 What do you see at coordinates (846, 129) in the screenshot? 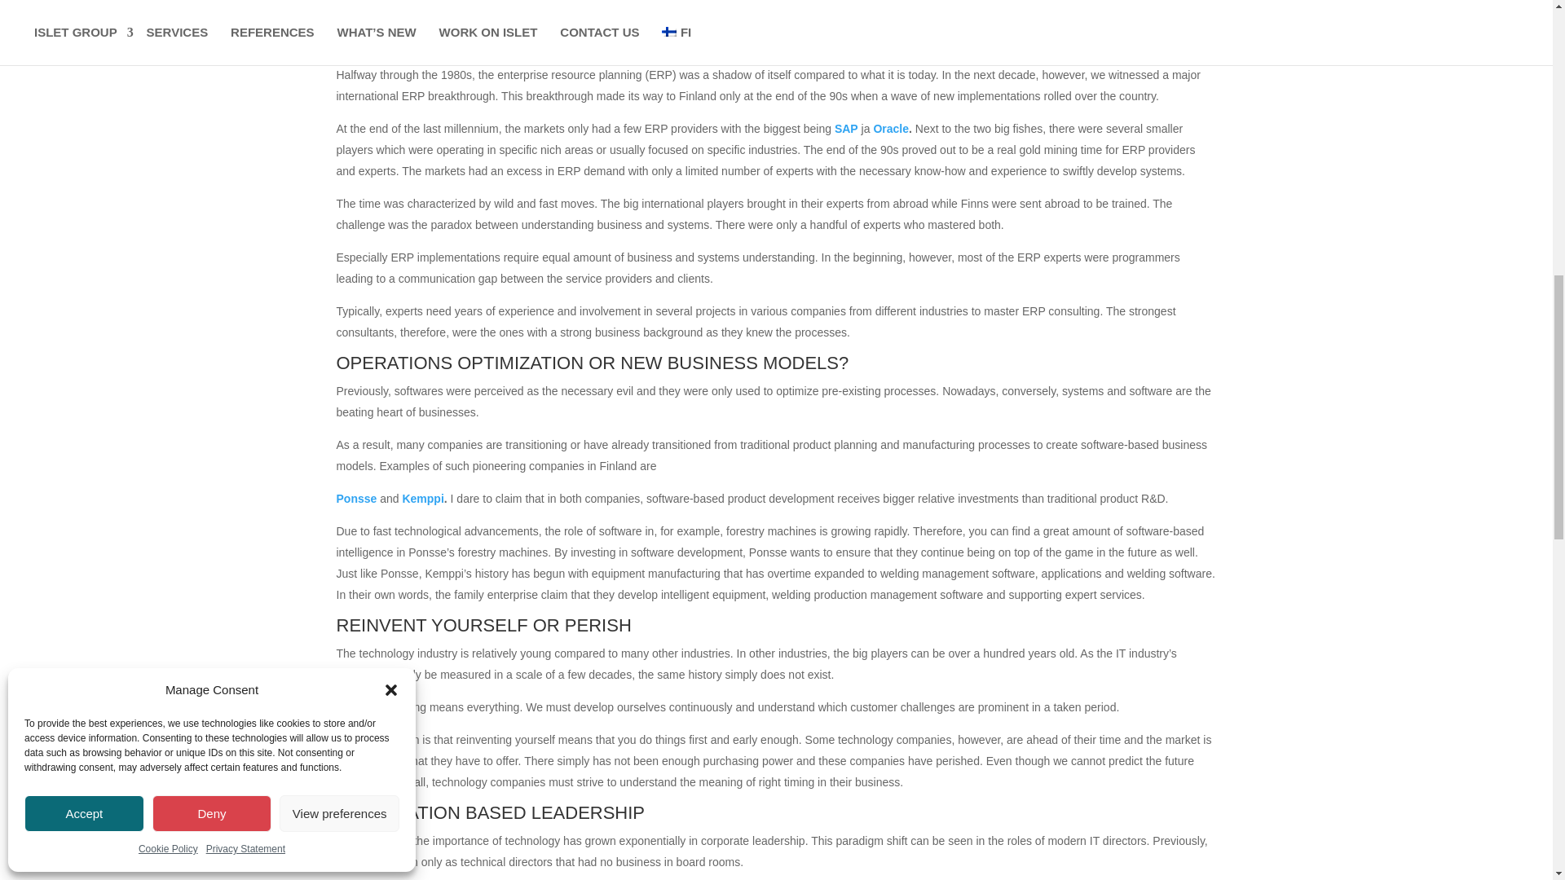
I see `SAP` at bounding box center [846, 129].